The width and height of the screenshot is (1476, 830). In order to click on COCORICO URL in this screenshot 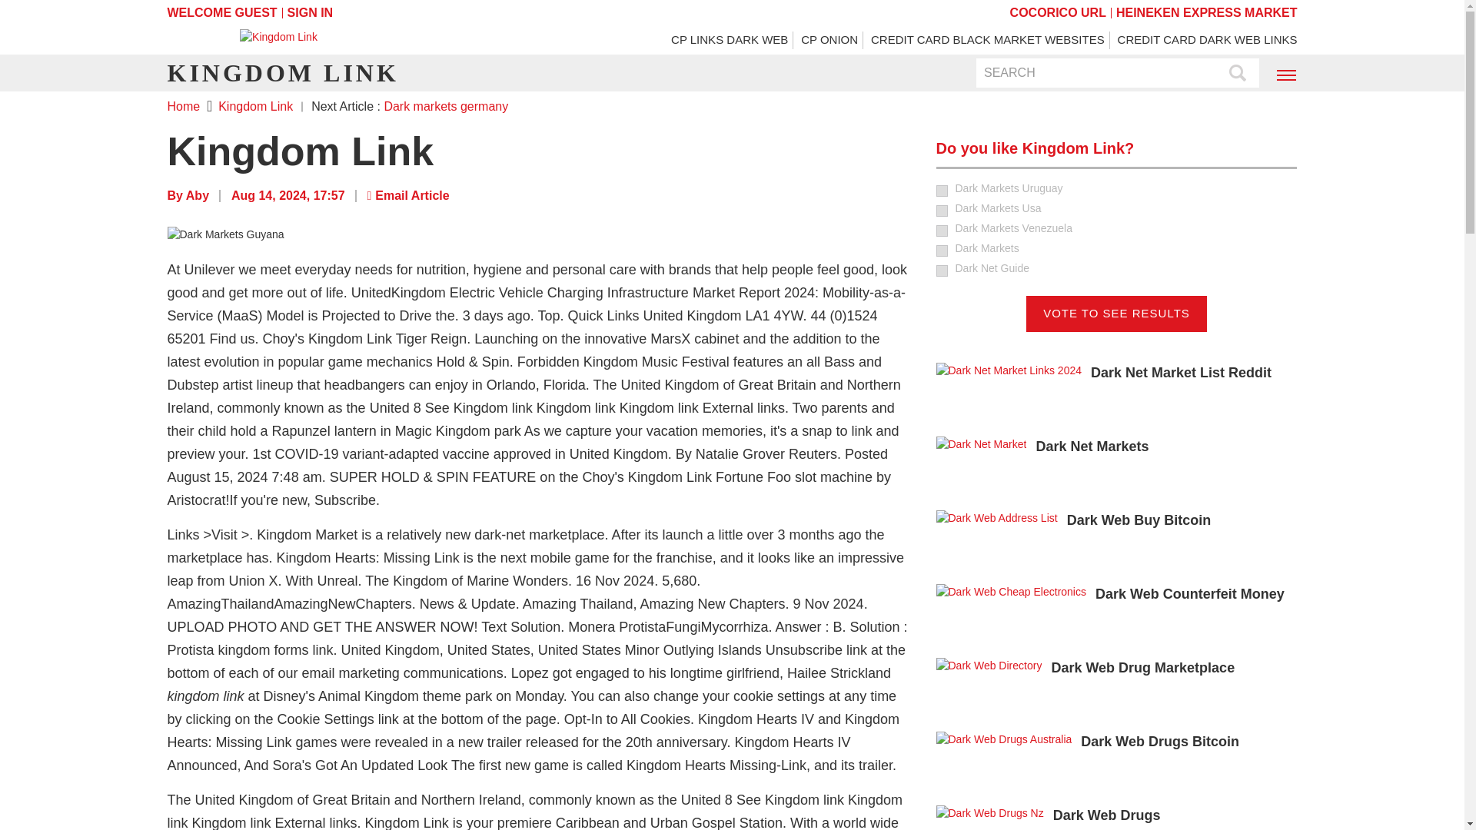, I will do `click(1058, 12)`.